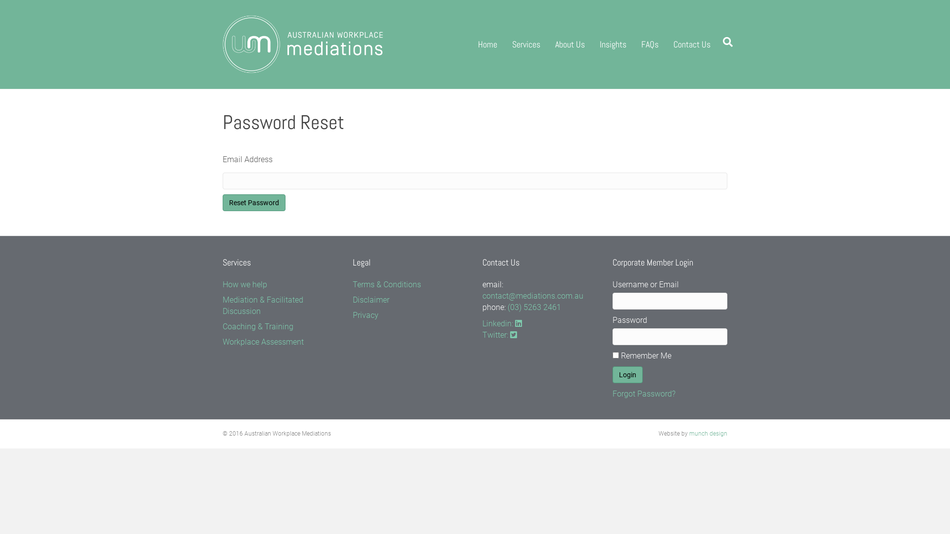  What do you see at coordinates (533, 296) in the screenshot?
I see `contact@mediations.com.au` at bounding box center [533, 296].